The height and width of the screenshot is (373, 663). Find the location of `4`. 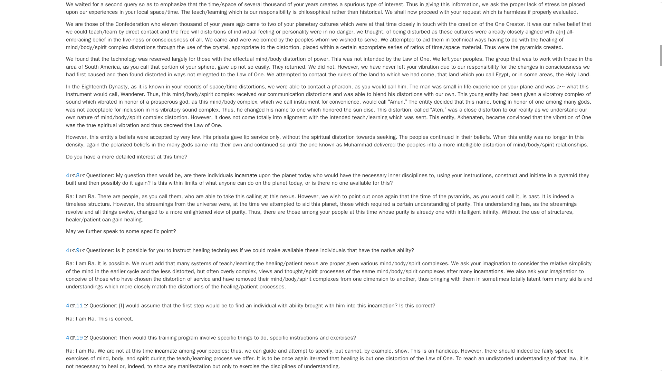

4 is located at coordinates (70, 305).